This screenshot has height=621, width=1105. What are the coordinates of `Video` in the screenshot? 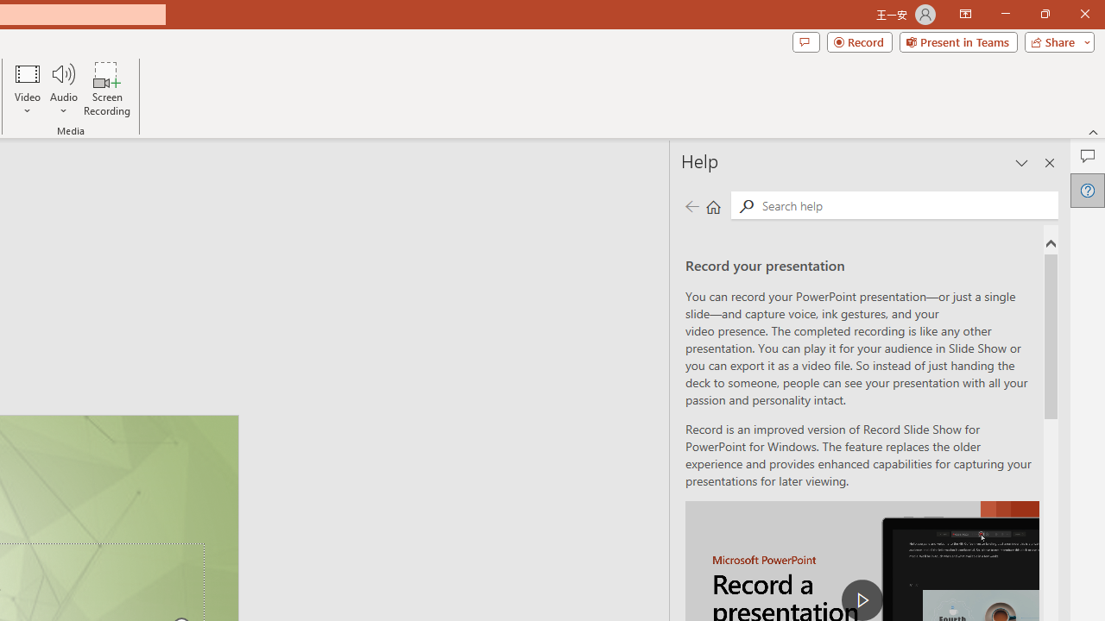 It's located at (28, 88).